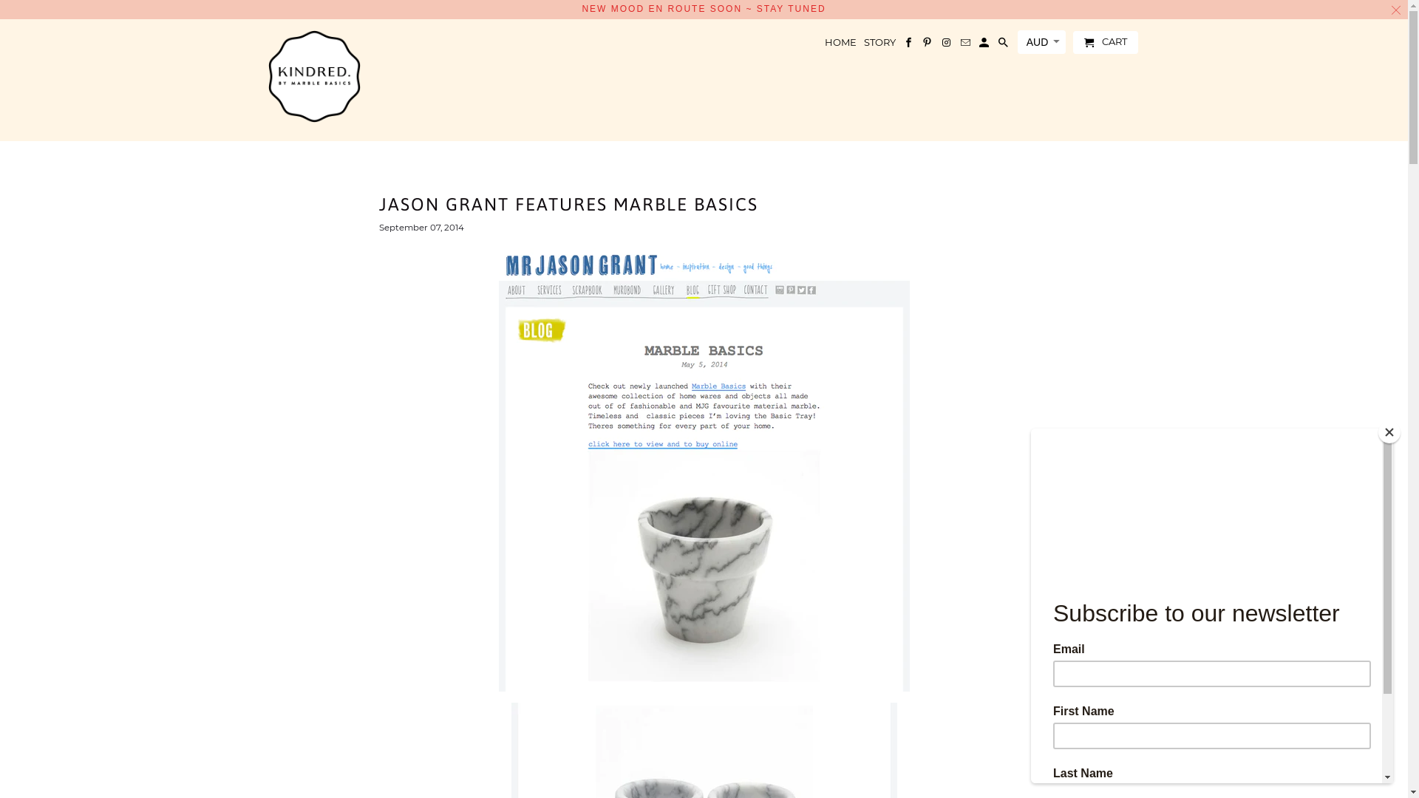 The height and width of the screenshot is (798, 1419). I want to click on Marble Basics on Facebook, so click(909, 46).